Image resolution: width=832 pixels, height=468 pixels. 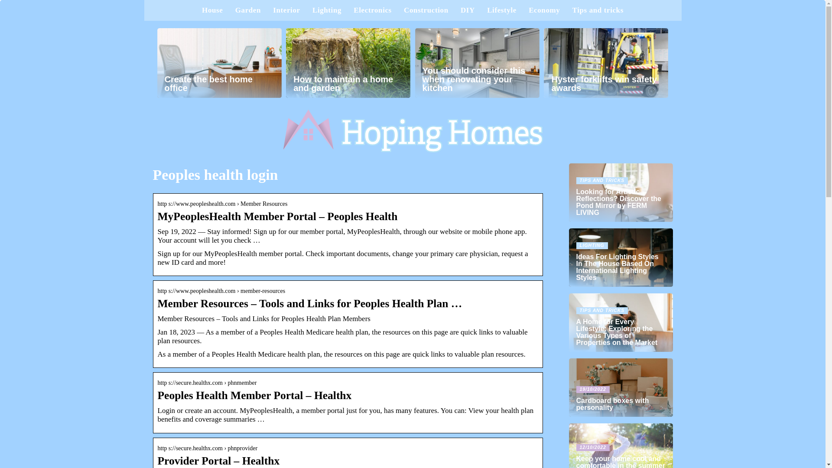 I want to click on Construction, so click(x=426, y=10).